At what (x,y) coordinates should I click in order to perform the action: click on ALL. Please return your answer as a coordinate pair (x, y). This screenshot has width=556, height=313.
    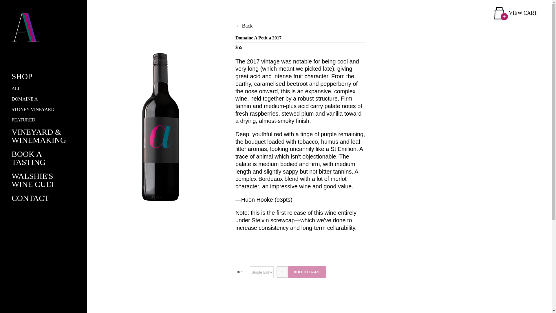
    Looking at the image, I should click on (16, 89).